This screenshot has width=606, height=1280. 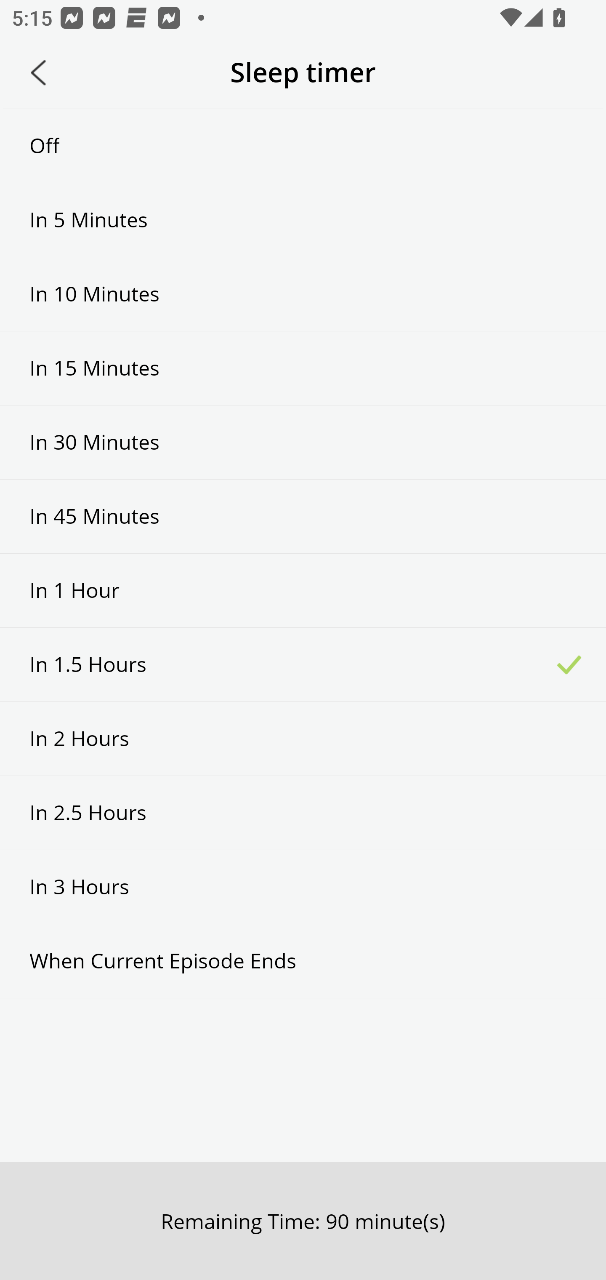 I want to click on In 2 Hours, so click(x=303, y=739).